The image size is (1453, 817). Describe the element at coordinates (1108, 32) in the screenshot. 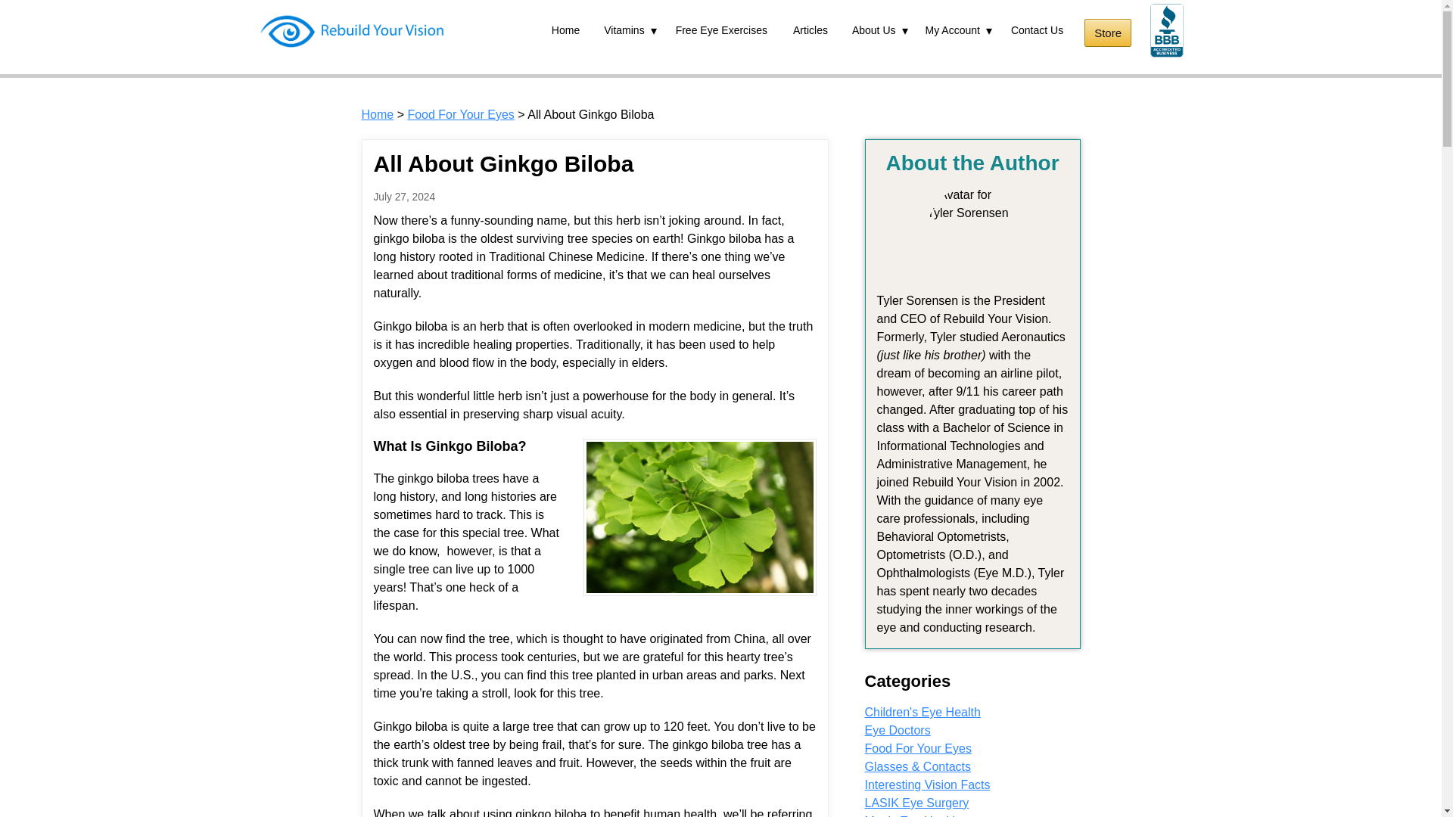

I see `Store` at that location.